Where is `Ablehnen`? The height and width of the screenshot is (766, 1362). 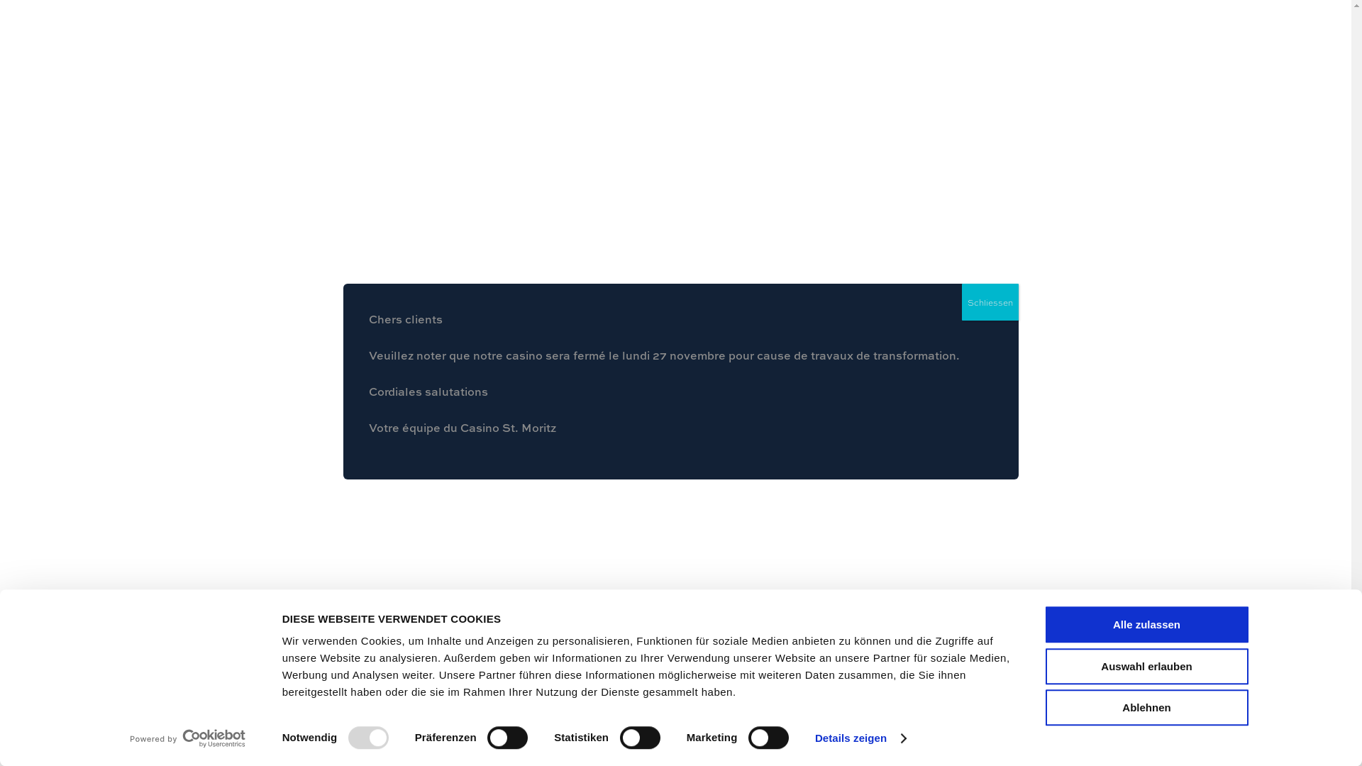 Ablehnen is located at coordinates (1147, 708).